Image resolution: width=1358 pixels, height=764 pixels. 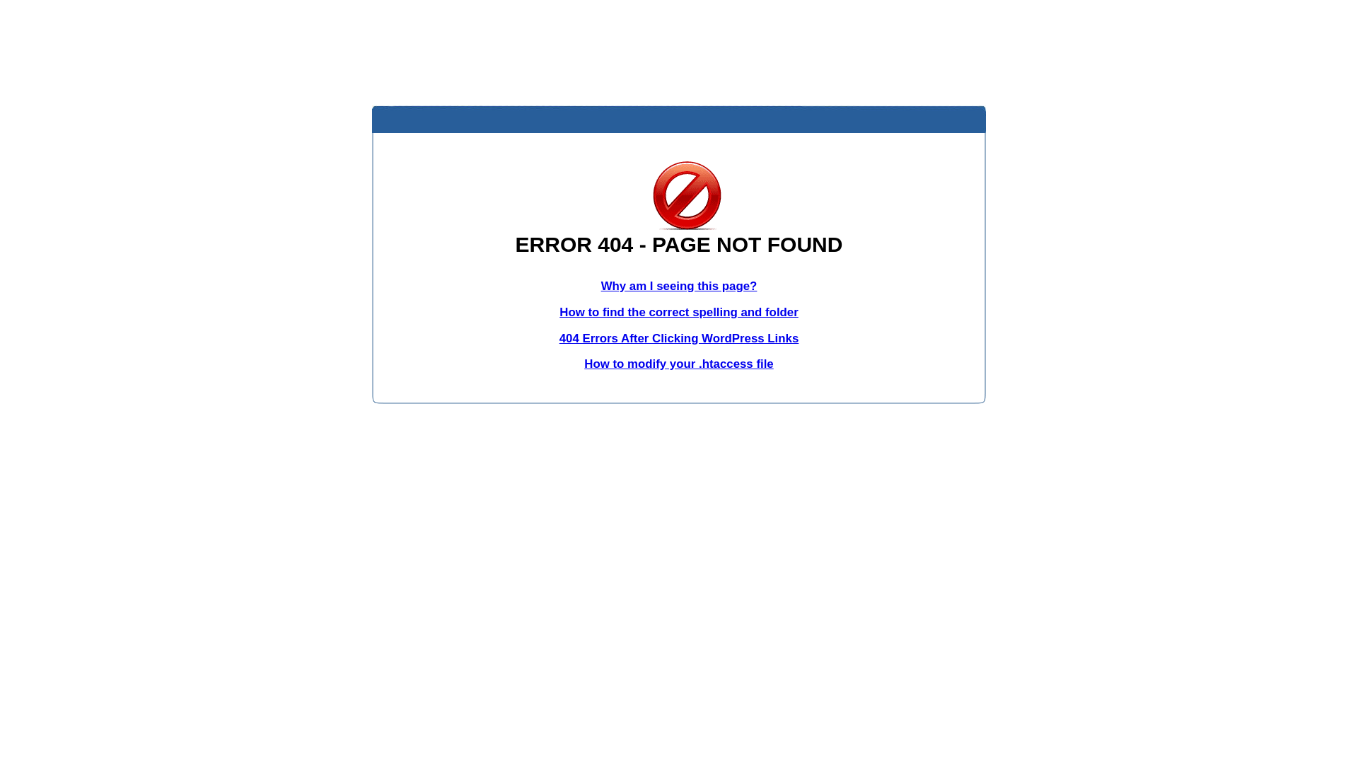 I want to click on How to find the correct spelling and folder, so click(x=679, y=313).